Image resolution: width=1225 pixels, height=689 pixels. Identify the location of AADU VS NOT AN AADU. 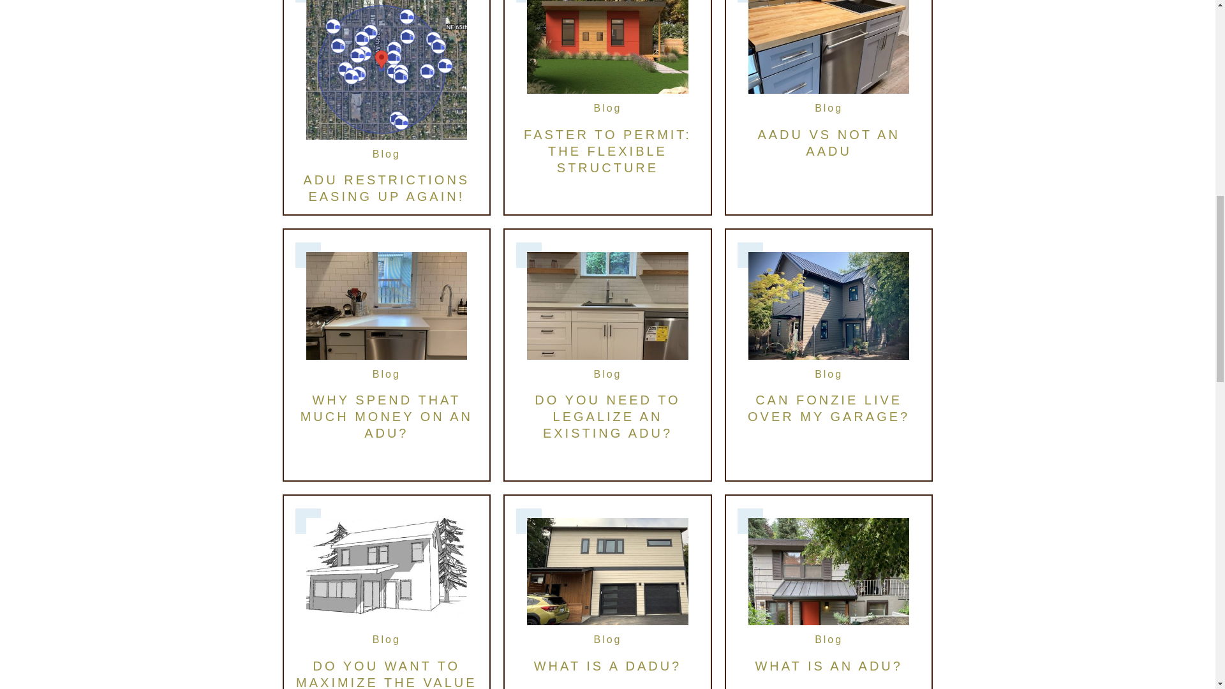
(828, 143).